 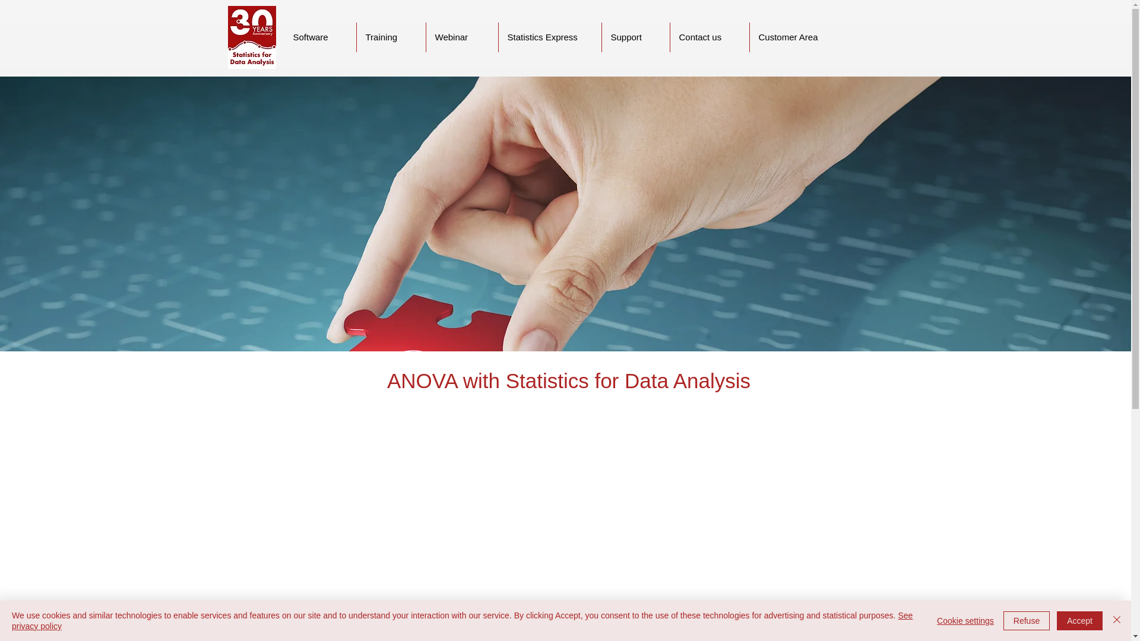 I want to click on Contact us, so click(x=709, y=37).